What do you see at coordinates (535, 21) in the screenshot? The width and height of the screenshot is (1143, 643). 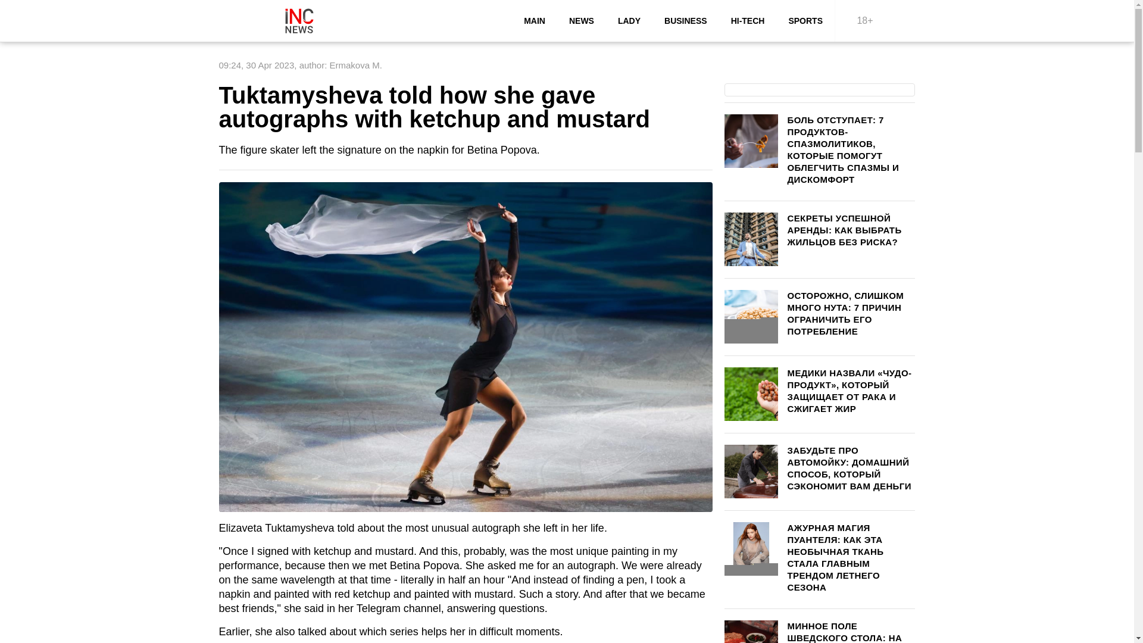 I see `MAIN` at bounding box center [535, 21].